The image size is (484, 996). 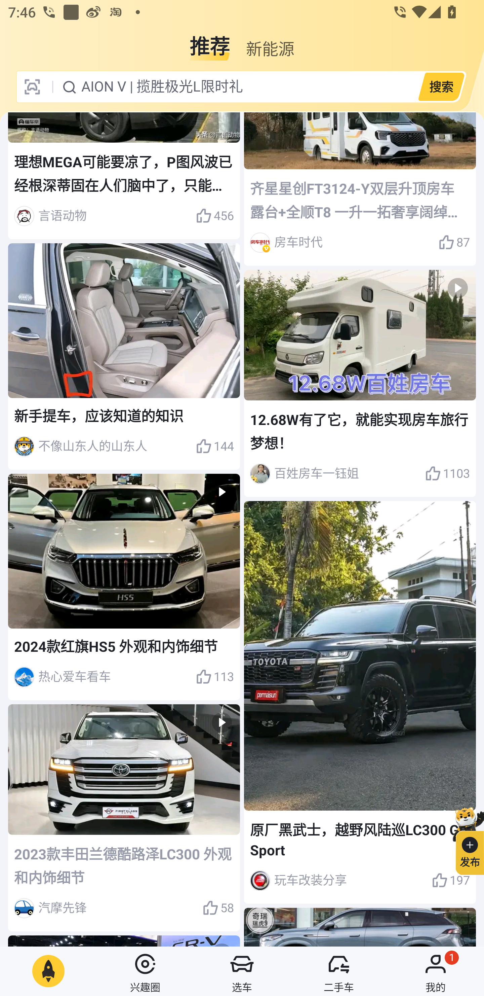 What do you see at coordinates (214, 216) in the screenshot?
I see `456` at bounding box center [214, 216].